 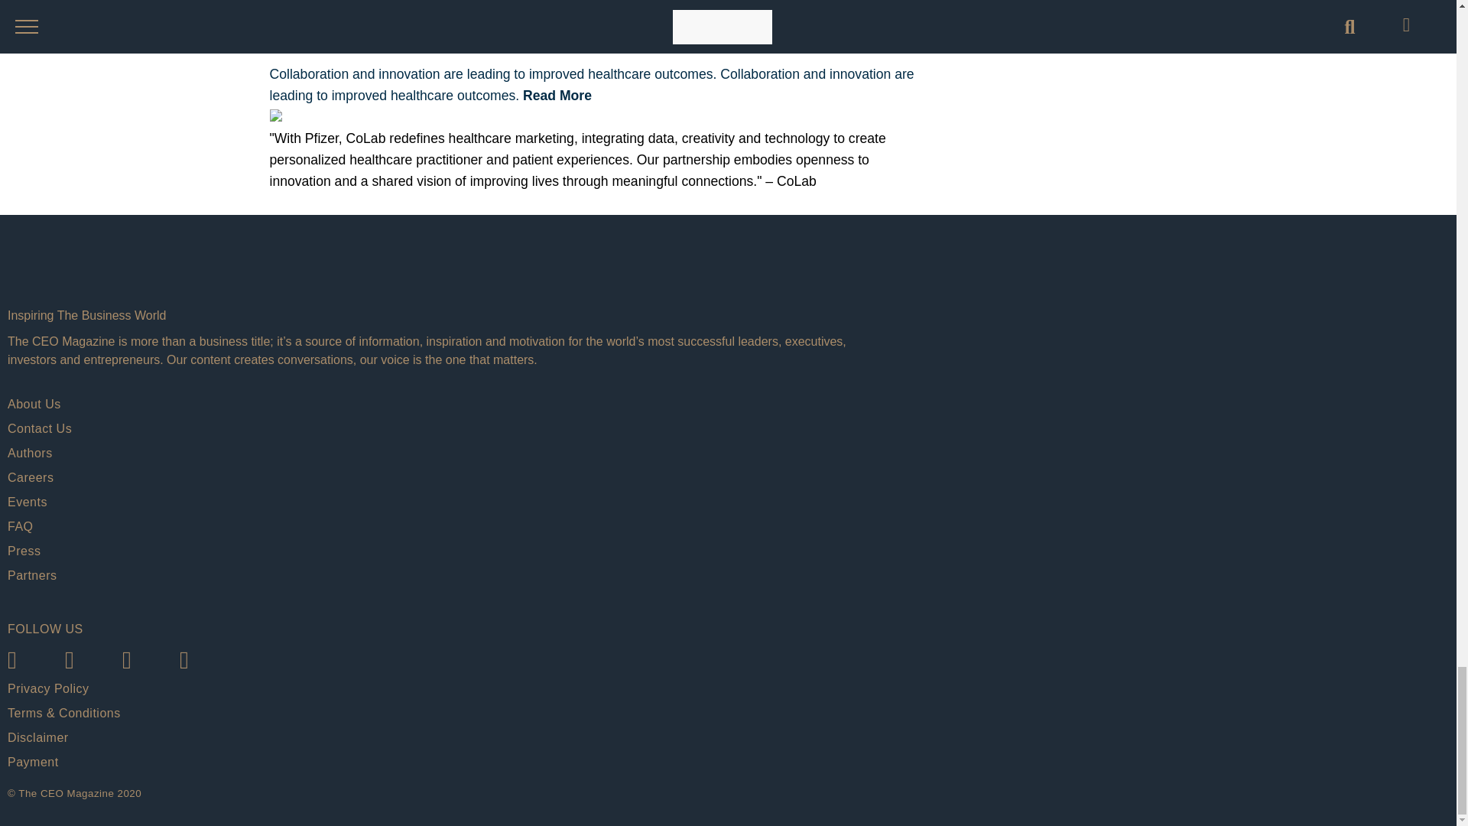 What do you see at coordinates (447, 688) in the screenshot?
I see `Privacy Policy` at bounding box center [447, 688].